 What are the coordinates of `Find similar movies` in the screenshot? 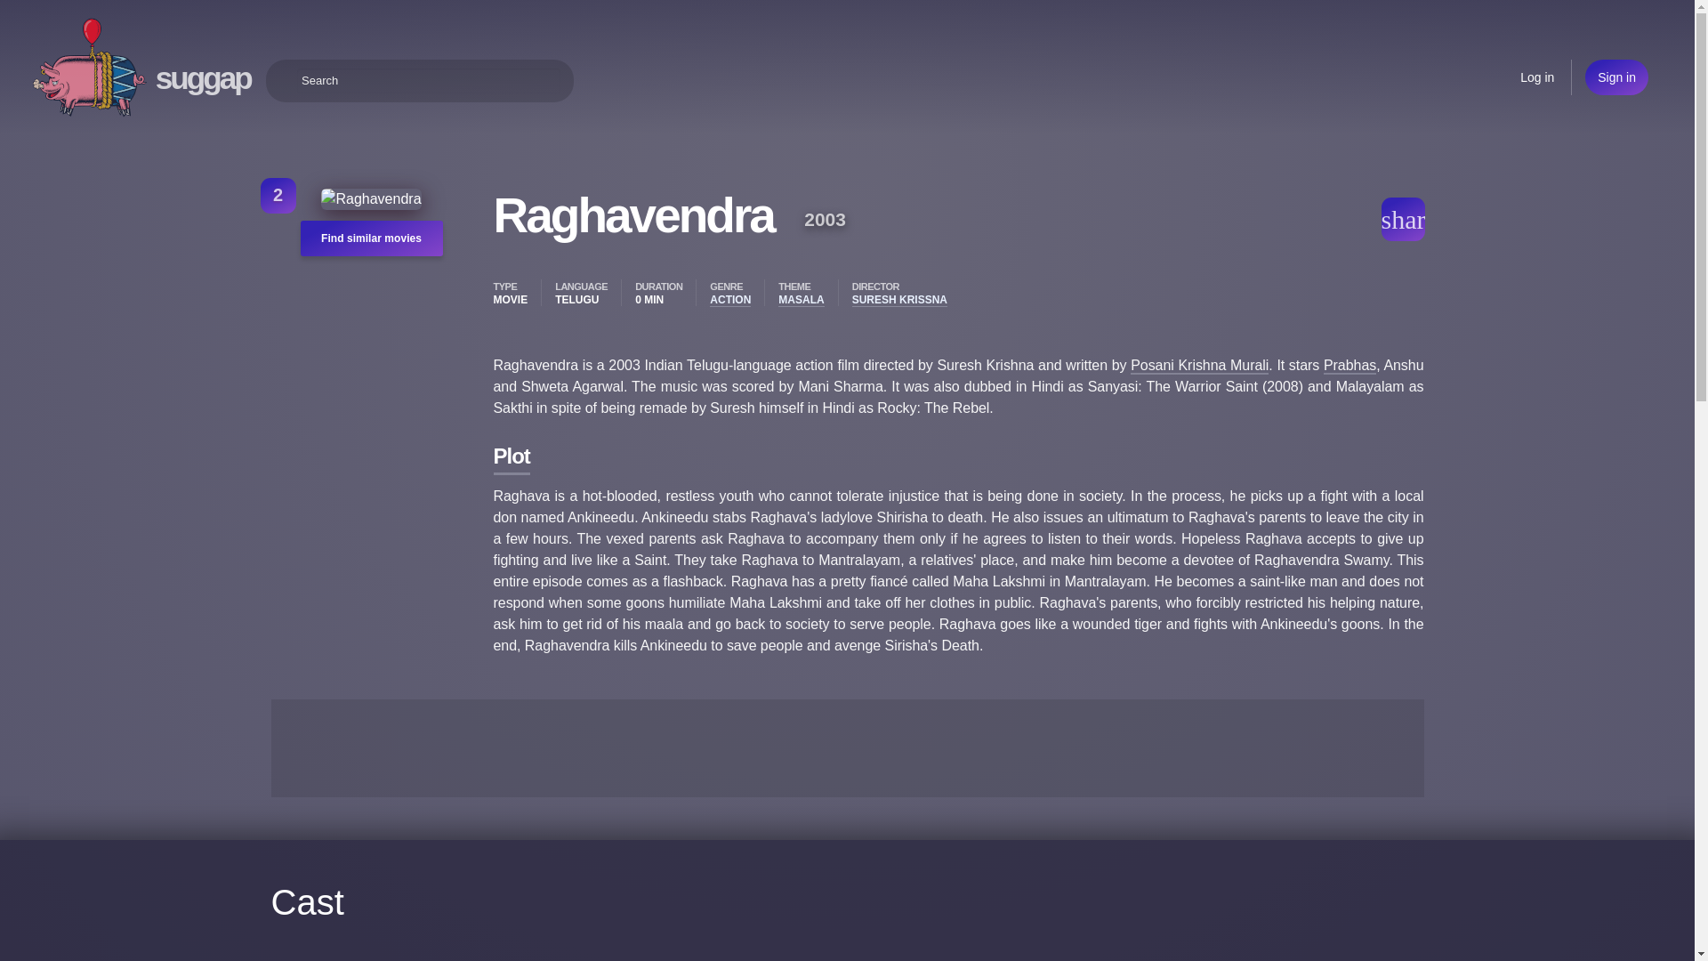 It's located at (331, 241).